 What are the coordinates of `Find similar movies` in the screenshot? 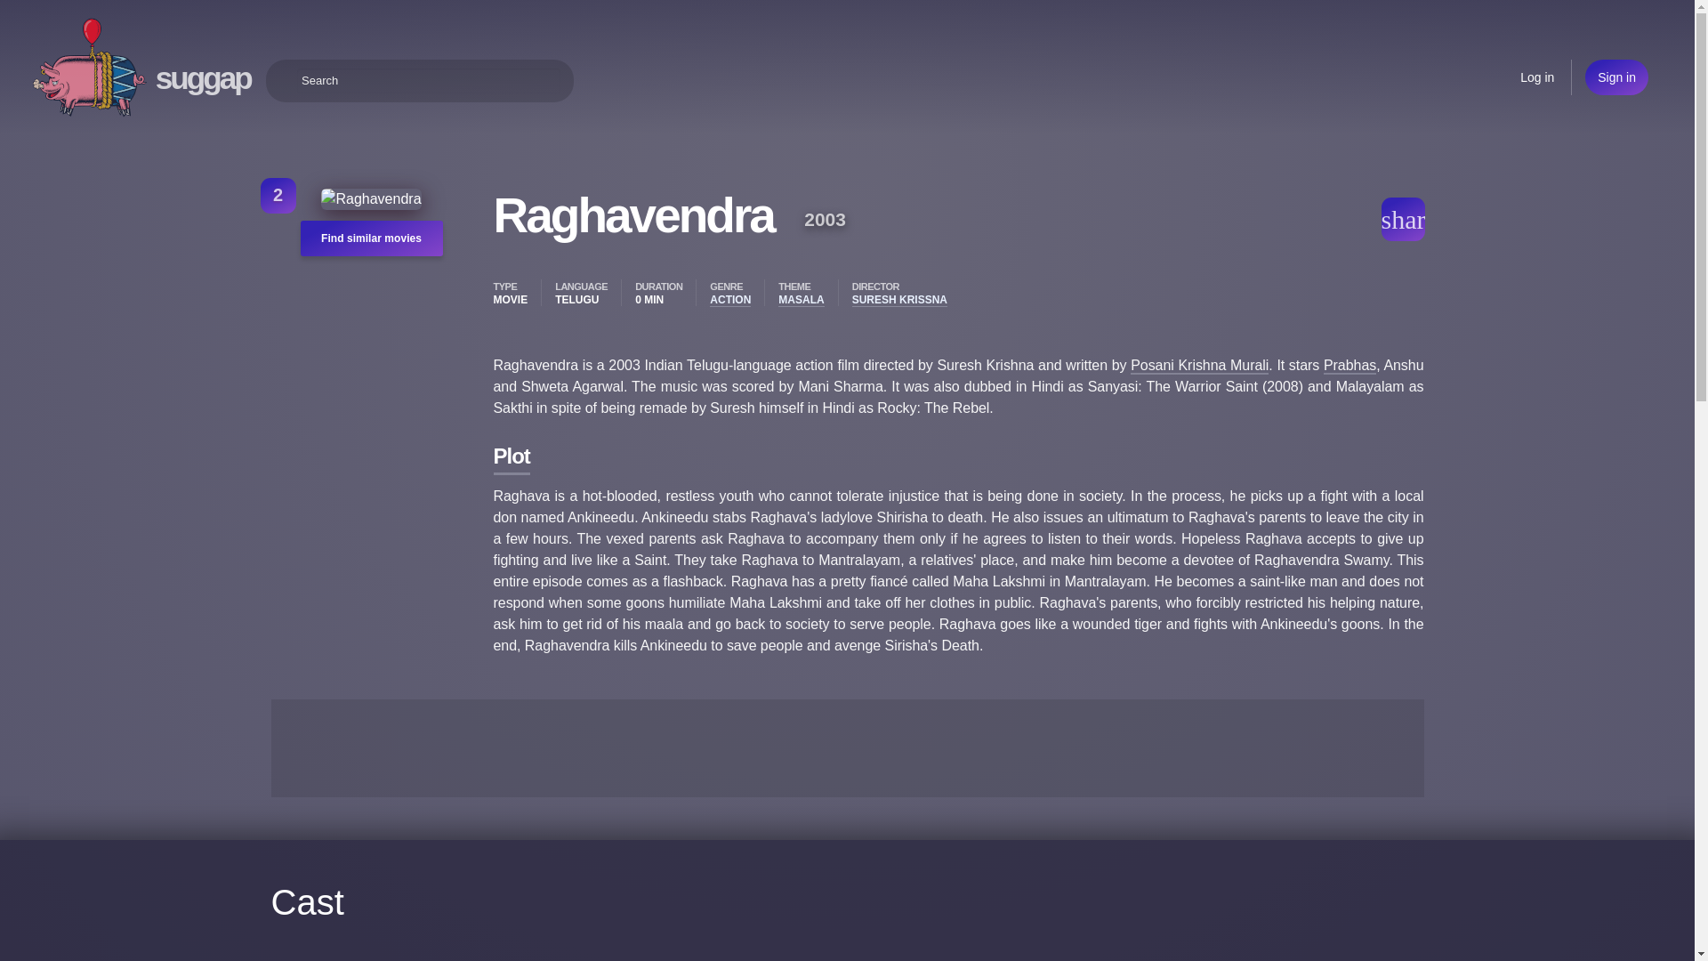 It's located at (331, 241).